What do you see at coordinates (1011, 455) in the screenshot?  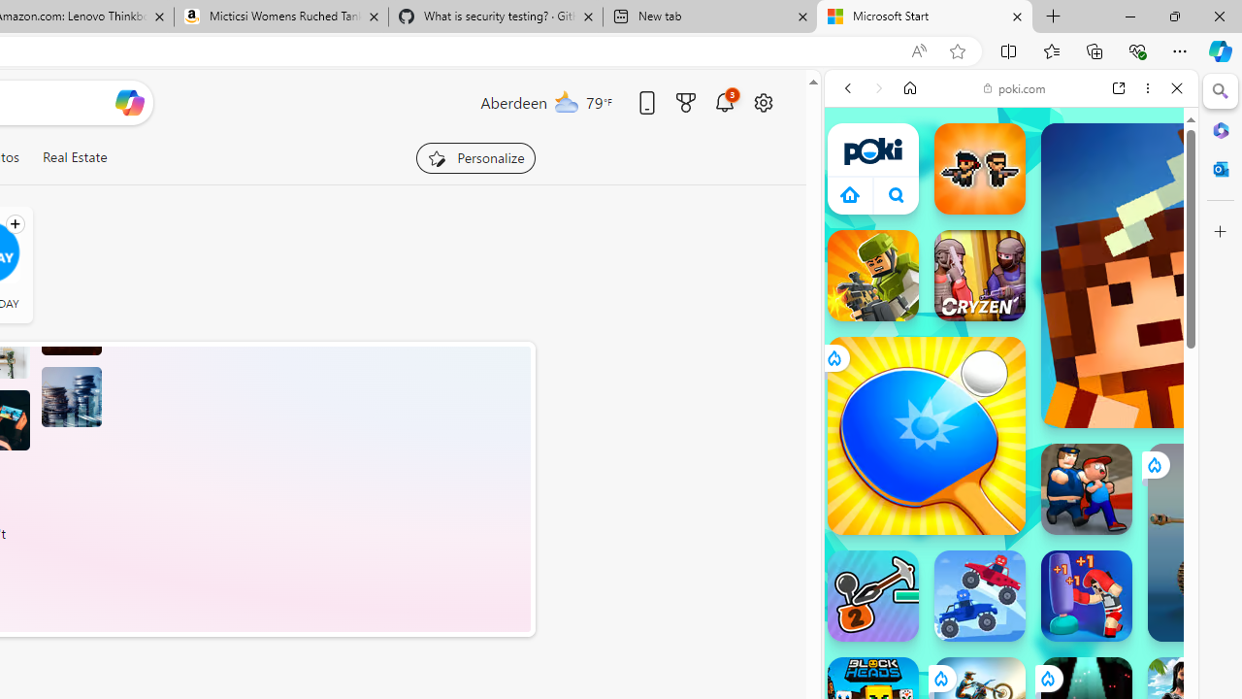 I see `Car Games` at bounding box center [1011, 455].